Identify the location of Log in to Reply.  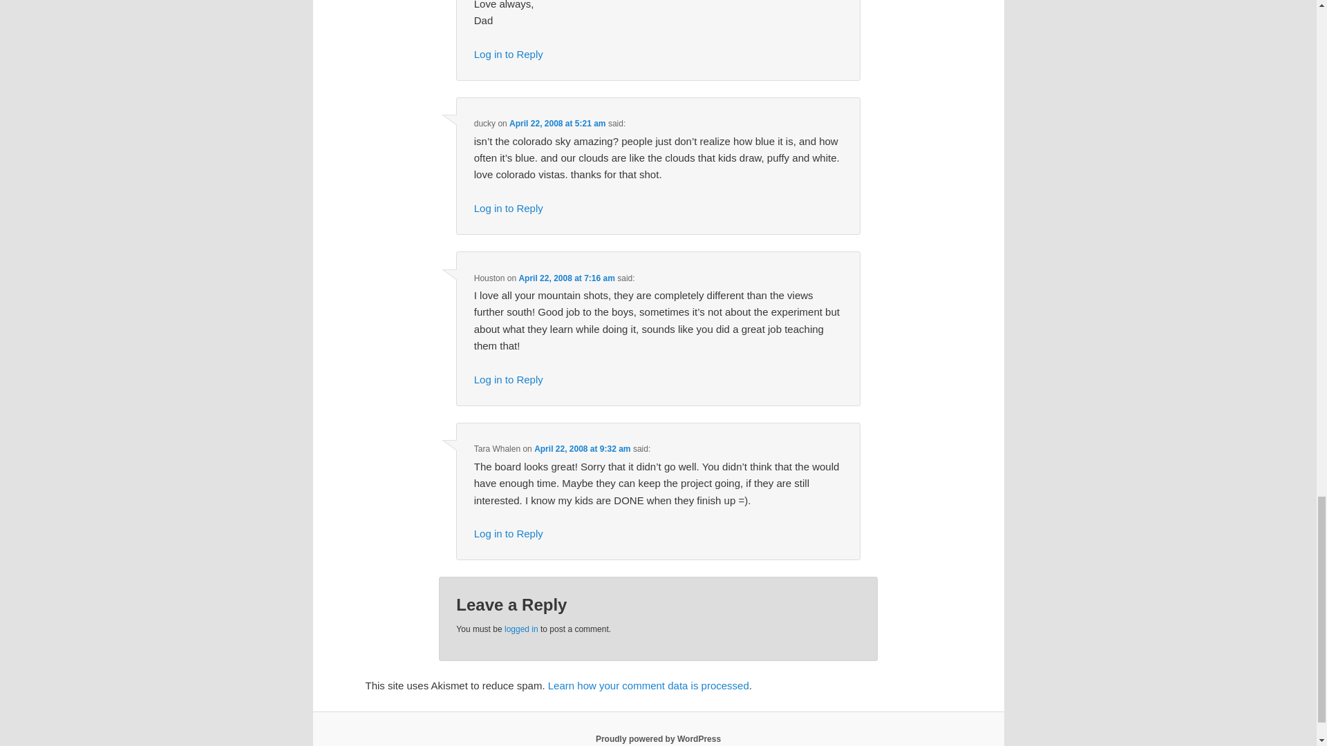
(508, 380).